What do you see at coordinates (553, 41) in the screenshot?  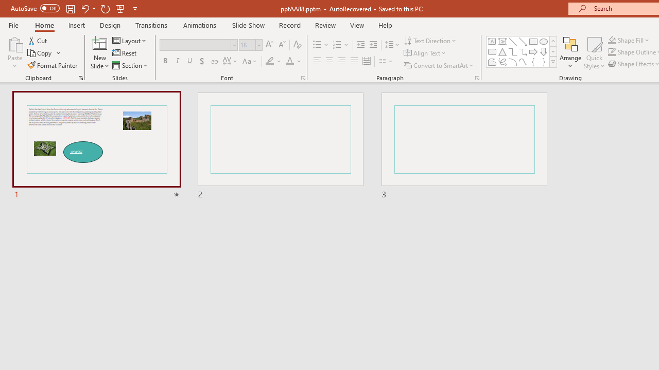 I see `Row up` at bounding box center [553, 41].